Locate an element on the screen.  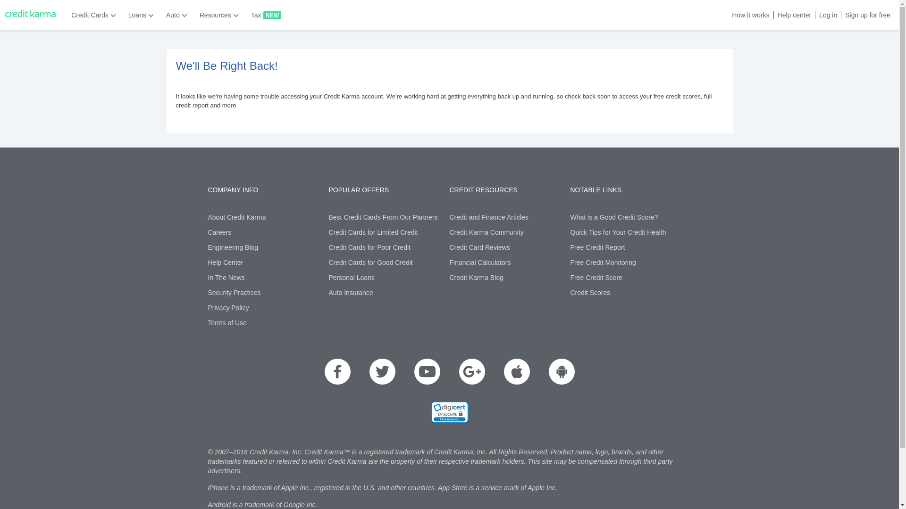
Download iOS App is located at coordinates (517, 371).